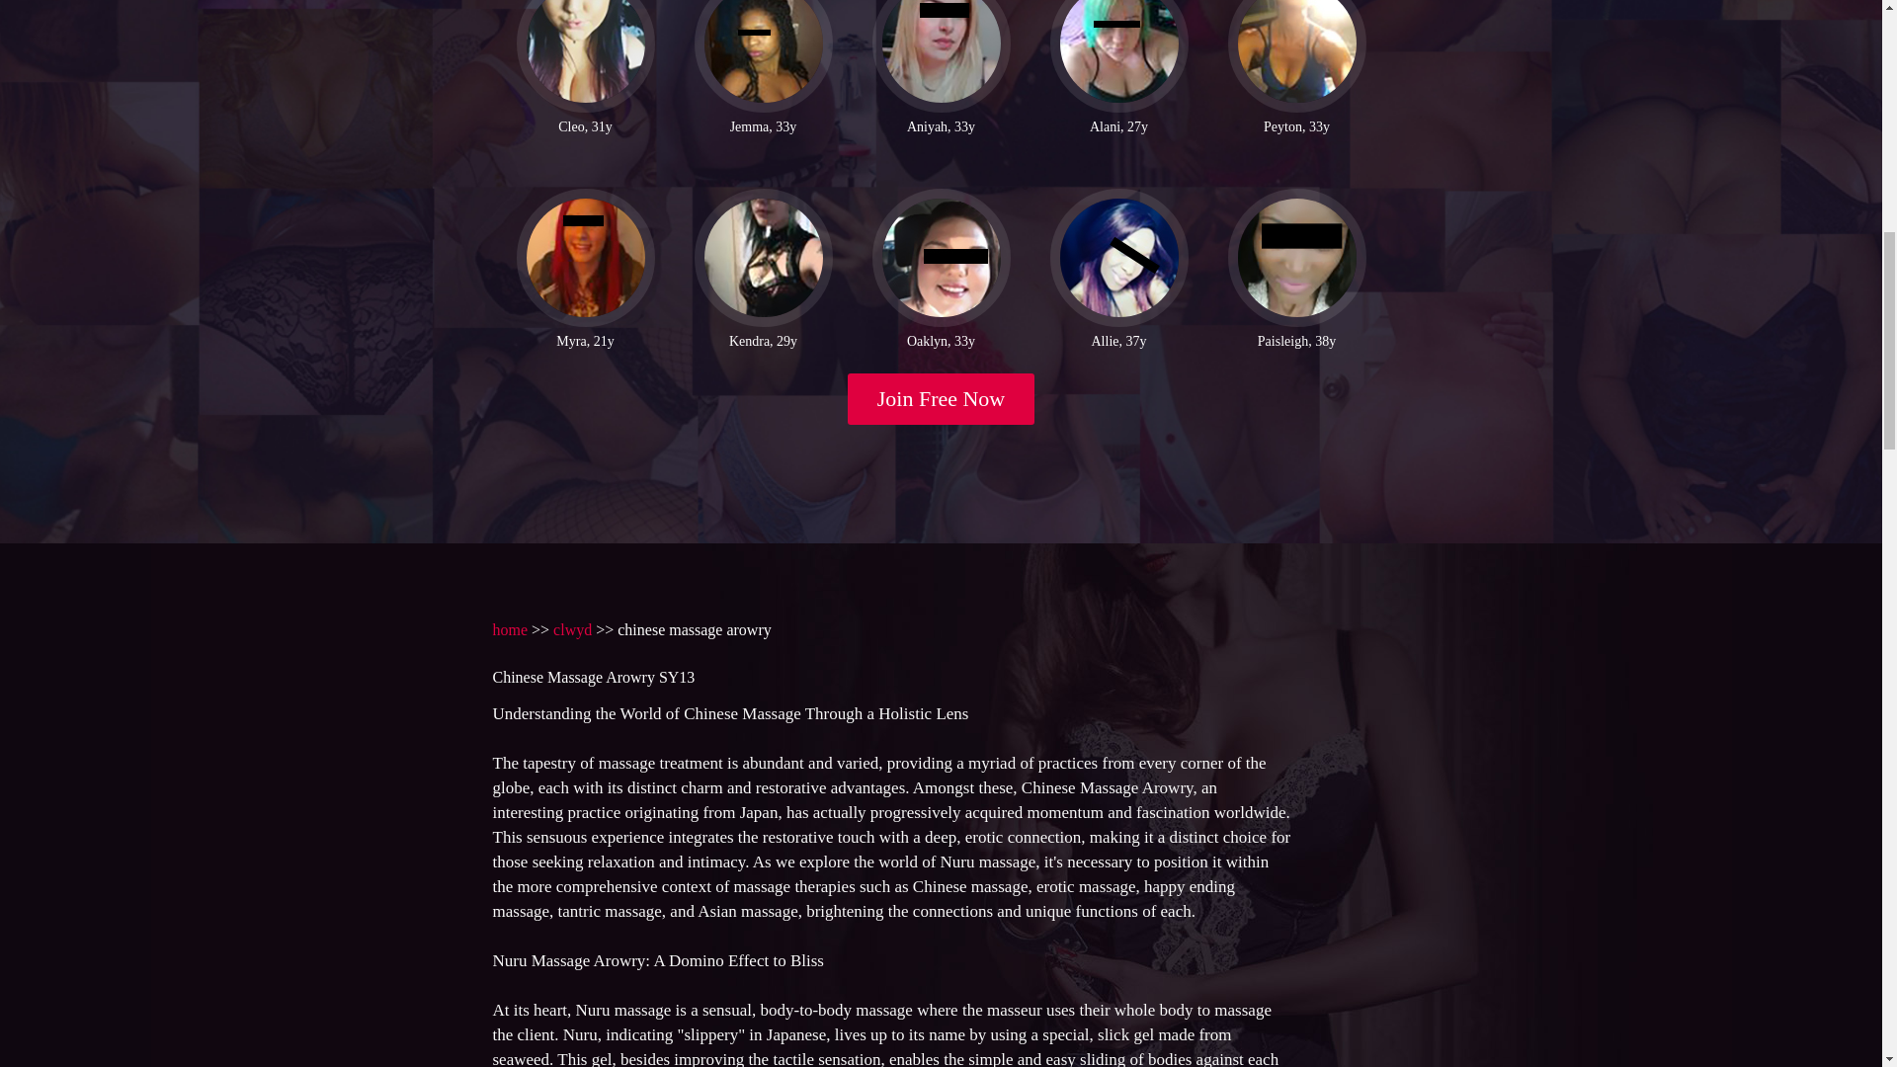  Describe the element at coordinates (573, 628) in the screenshot. I see `clwyd` at that location.